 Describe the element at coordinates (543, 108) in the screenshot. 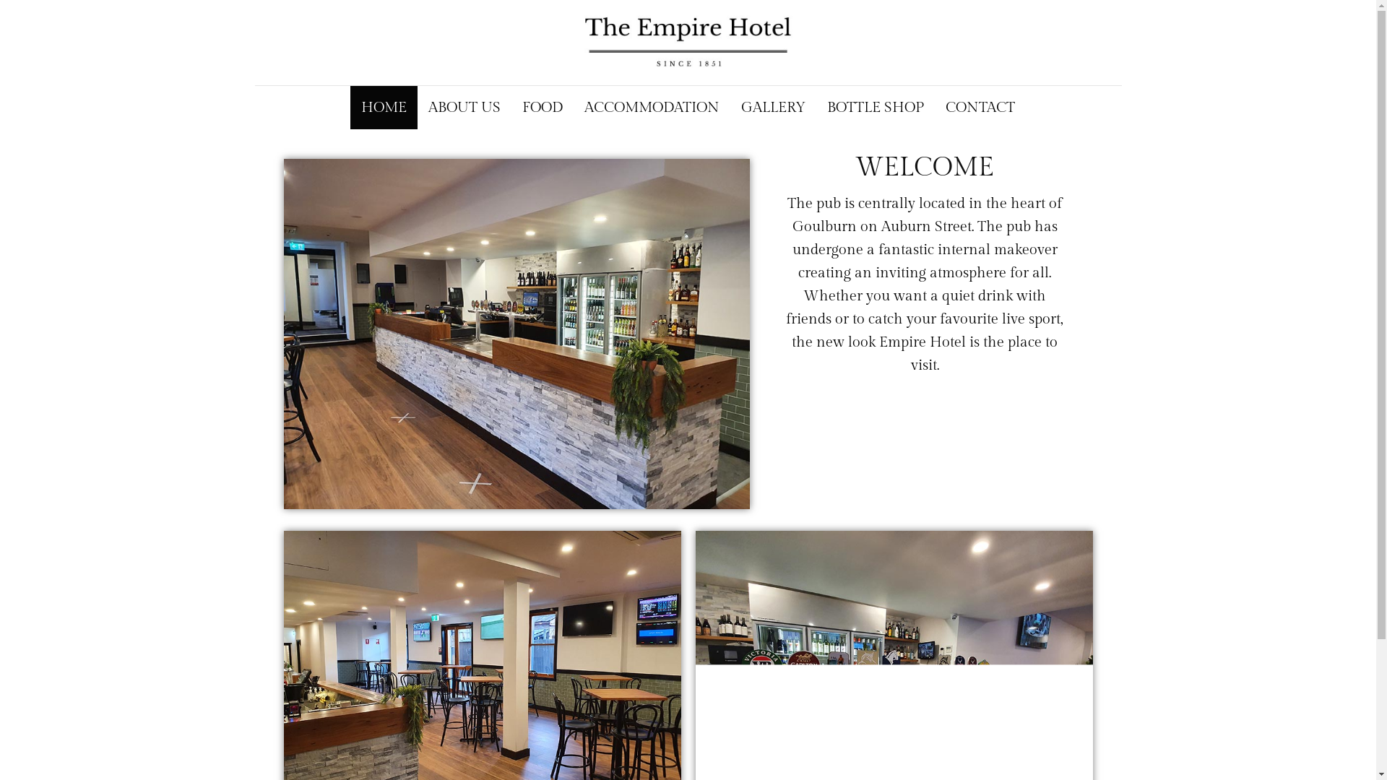

I see `FOOD` at that location.